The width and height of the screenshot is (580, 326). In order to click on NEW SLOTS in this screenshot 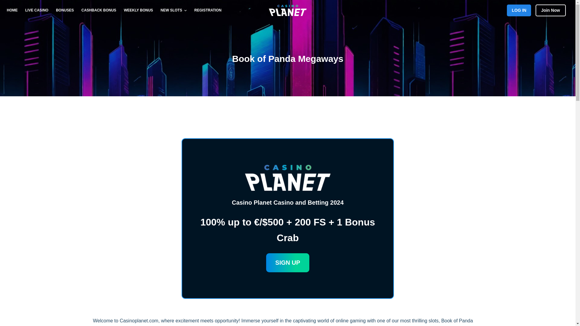, I will do `click(173, 10)`.